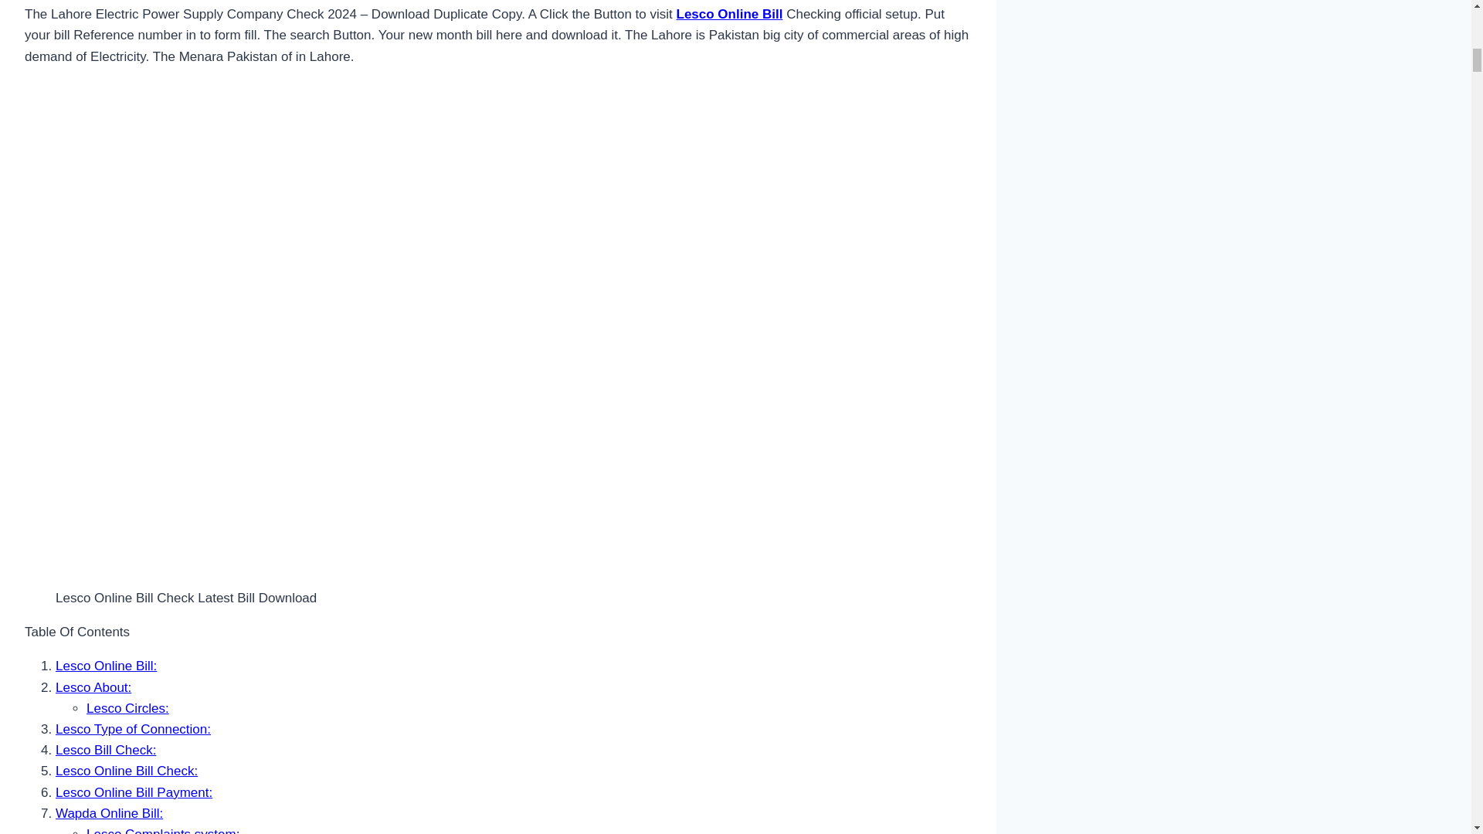 Image resolution: width=1483 pixels, height=834 pixels. Describe the element at coordinates (133, 729) in the screenshot. I see `Lesco Type of Connection:` at that location.